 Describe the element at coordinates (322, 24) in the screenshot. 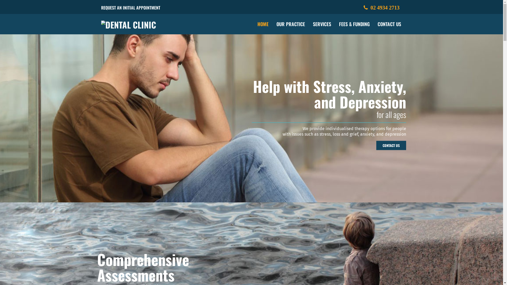

I see `SERVICES` at that location.